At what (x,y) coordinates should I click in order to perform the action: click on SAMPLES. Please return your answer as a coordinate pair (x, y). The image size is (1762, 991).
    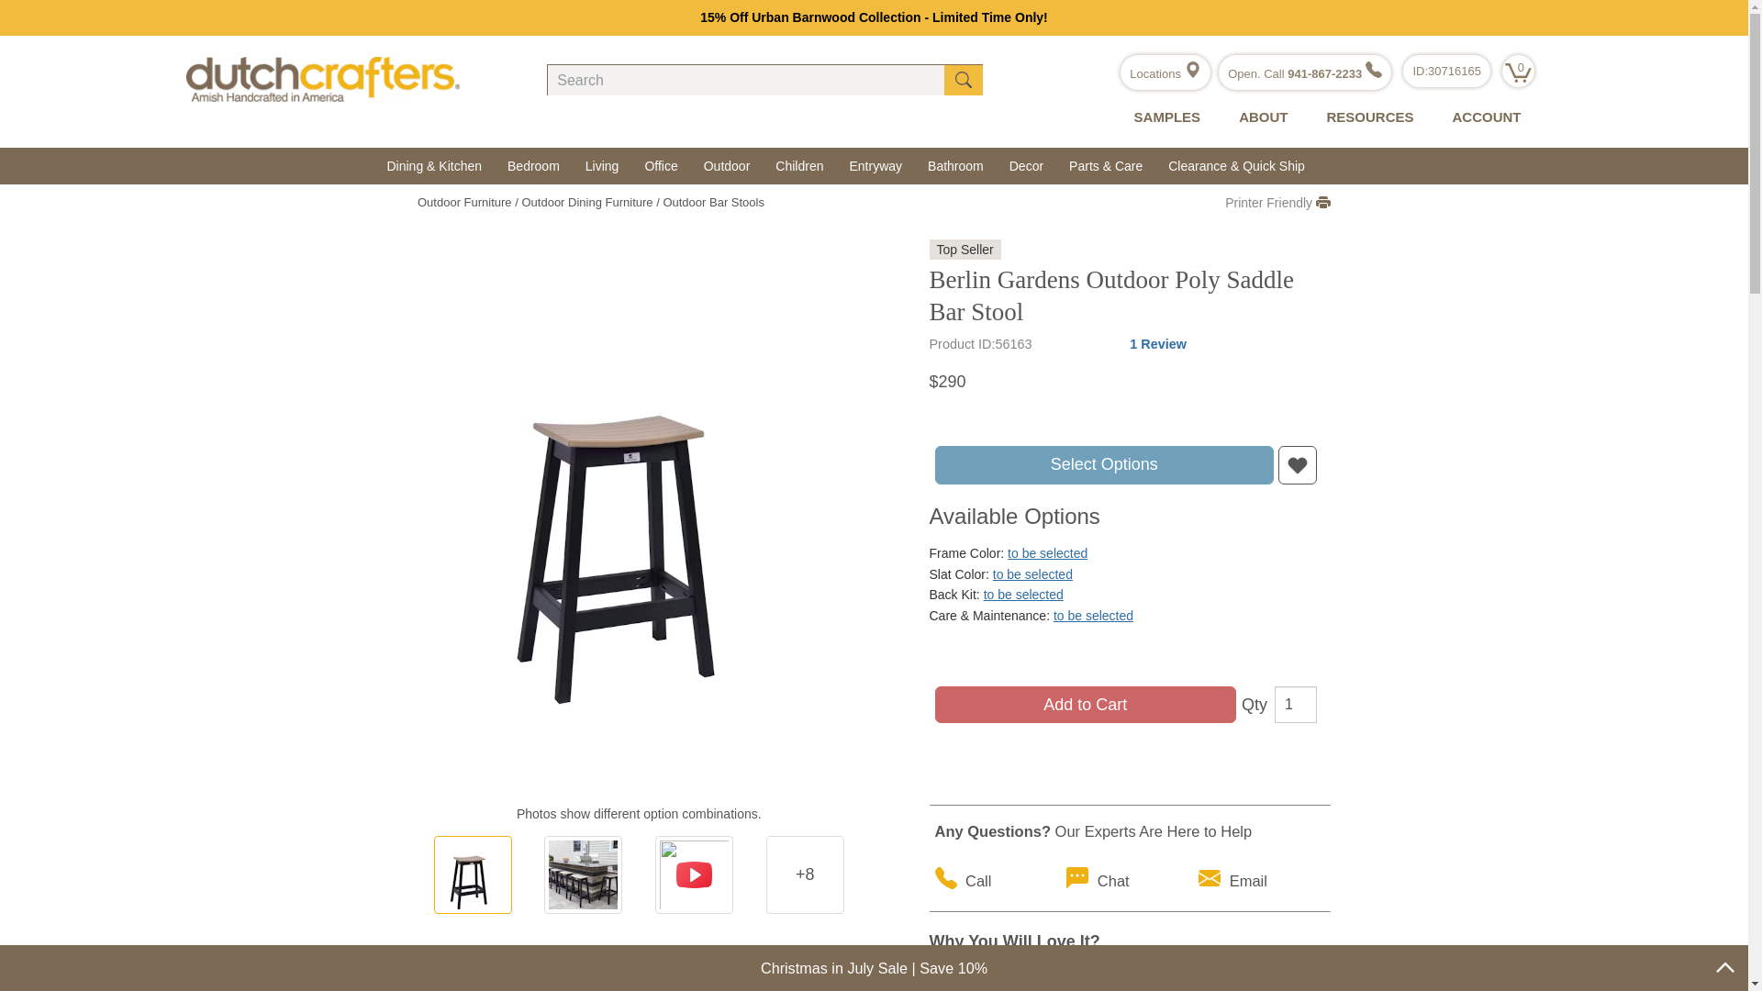
    Looking at the image, I should click on (1164, 117).